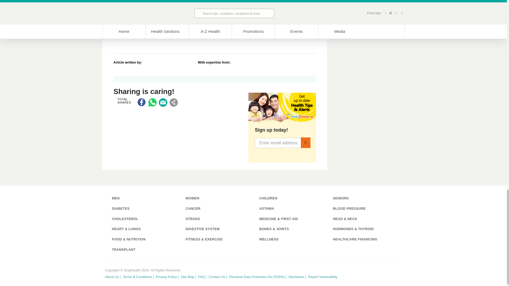  I want to click on Share this Page, so click(173, 102).